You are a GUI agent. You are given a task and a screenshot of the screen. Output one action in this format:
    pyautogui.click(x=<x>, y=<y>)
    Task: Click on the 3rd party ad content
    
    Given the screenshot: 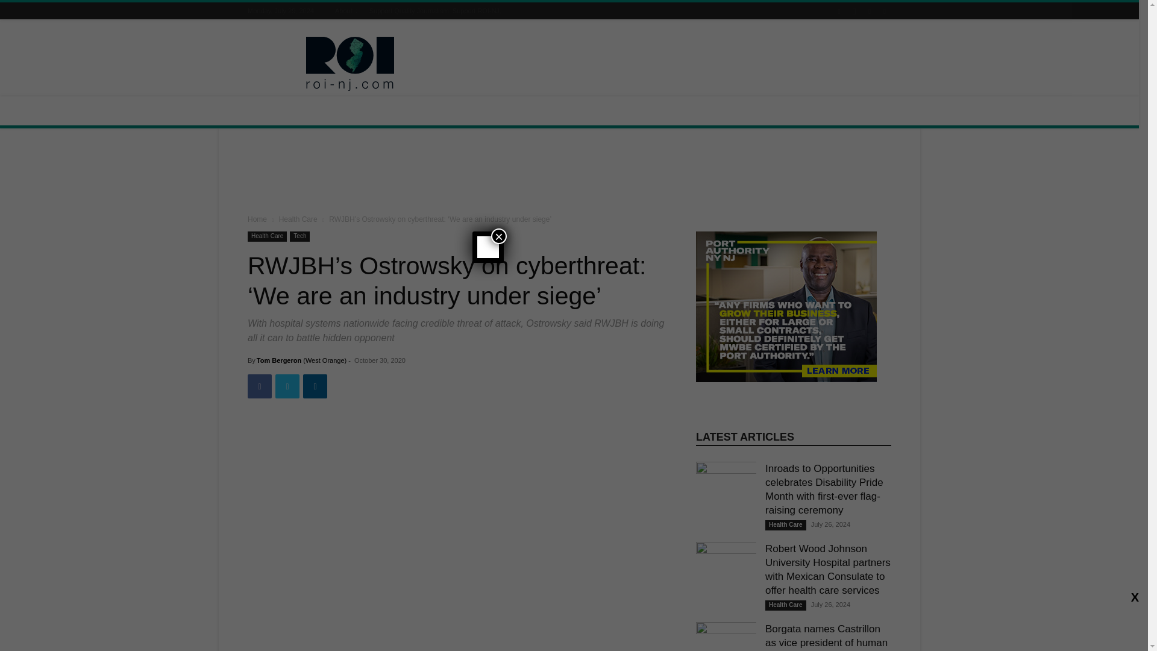 What is the action you would take?
    pyautogui.click(x=569, y=174)
    